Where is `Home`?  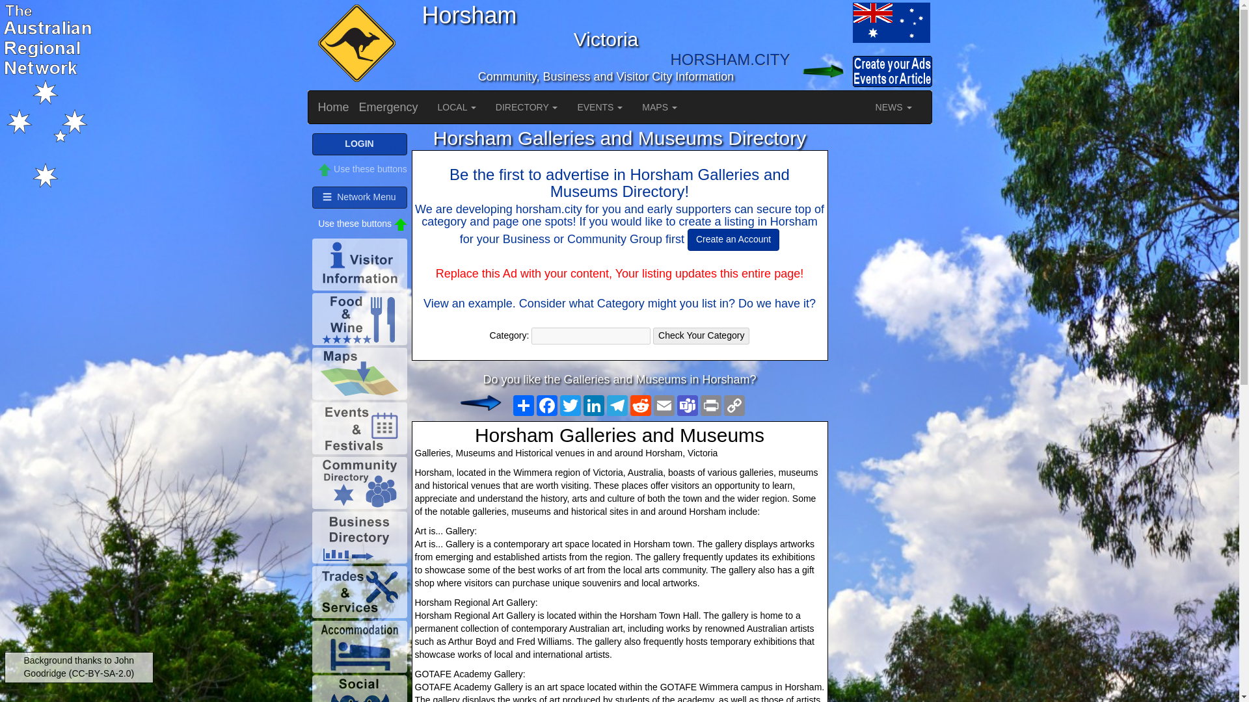
Home is located at coordinates (334, 107).